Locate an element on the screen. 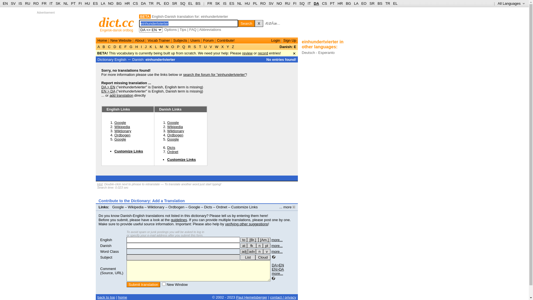 Image resolution: width=533 pixels, height=300 pixels. About is located at coordinates (140, 41).